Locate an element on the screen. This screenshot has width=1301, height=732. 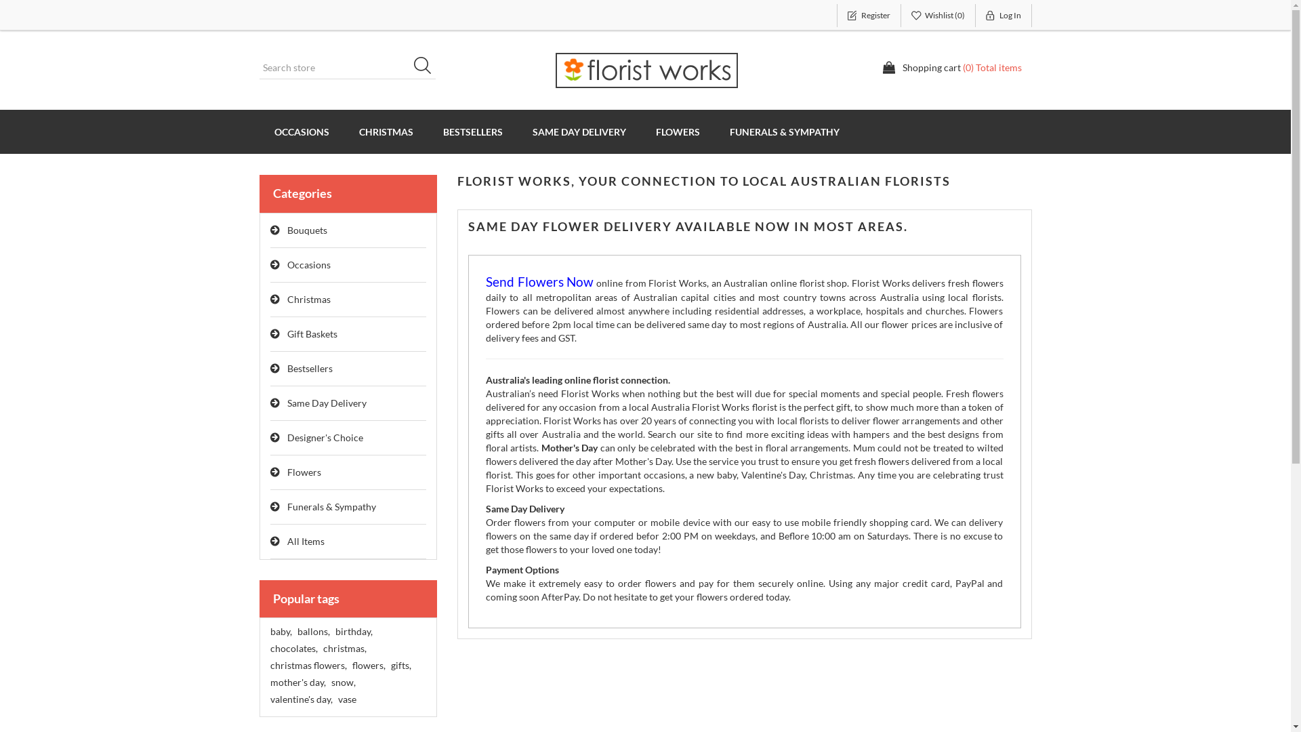
Wishlist (0) is located at coordinates (938, 16).